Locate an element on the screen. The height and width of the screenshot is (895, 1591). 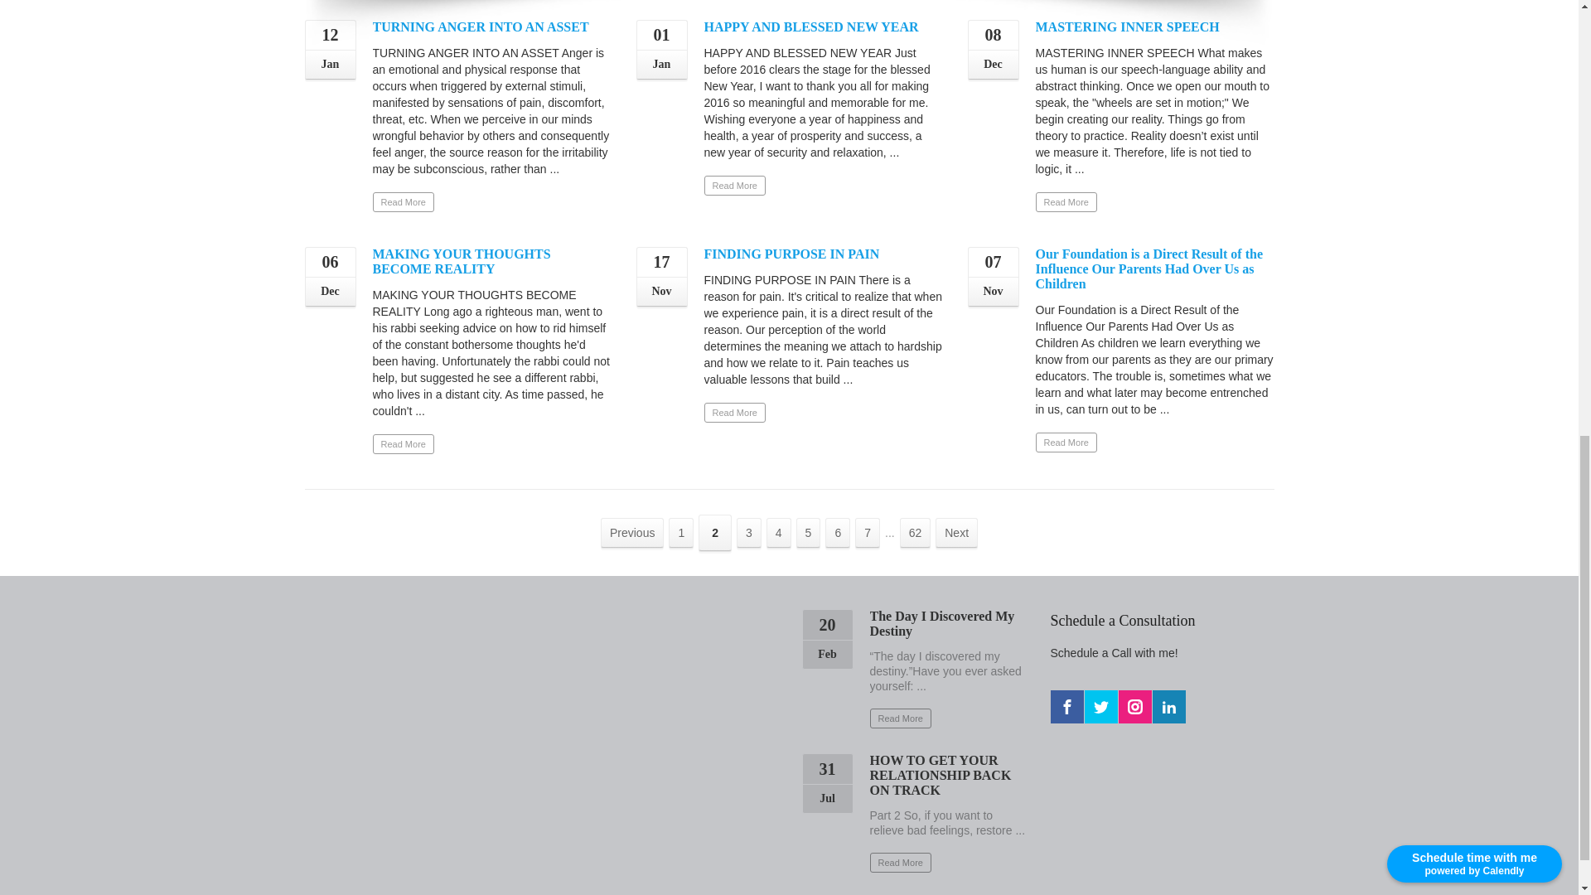
Read More is located at coordinates (734, 413).